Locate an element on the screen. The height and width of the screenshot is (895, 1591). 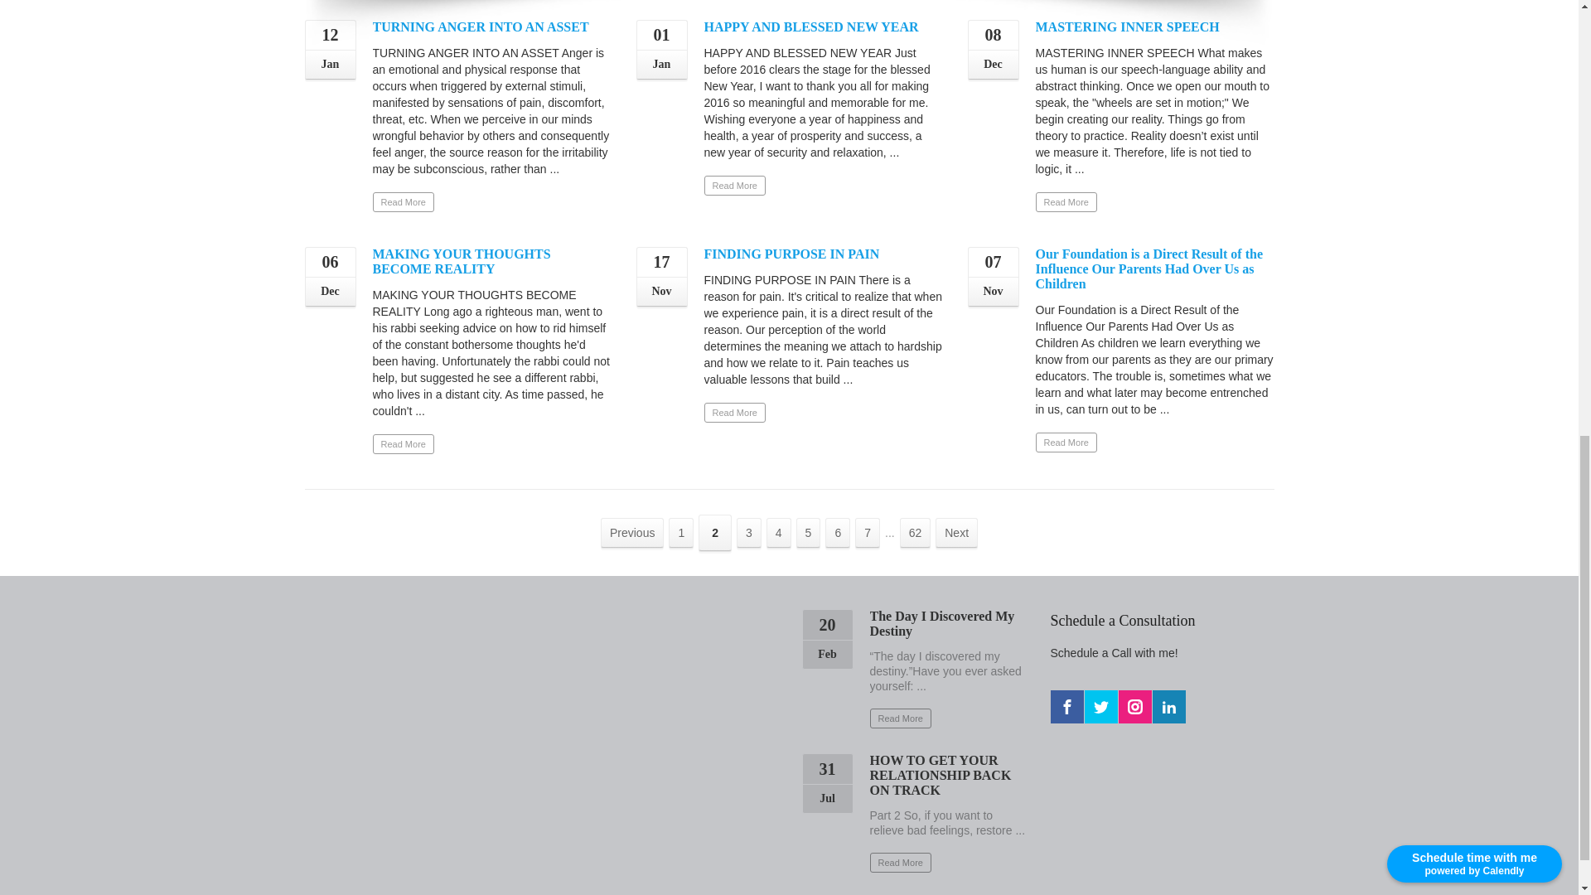
Read More is located at coordinates (734, 413).